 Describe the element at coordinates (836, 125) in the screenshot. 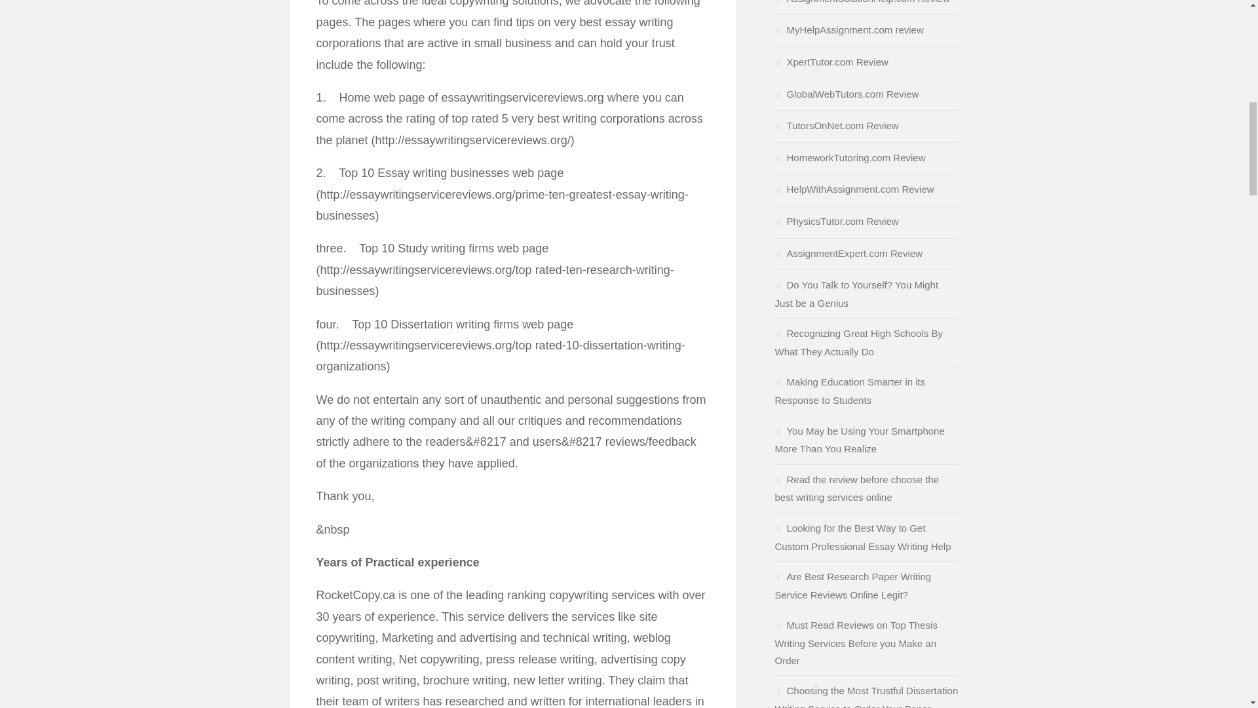

I see `TutorsOnNet.com Review` at that location.